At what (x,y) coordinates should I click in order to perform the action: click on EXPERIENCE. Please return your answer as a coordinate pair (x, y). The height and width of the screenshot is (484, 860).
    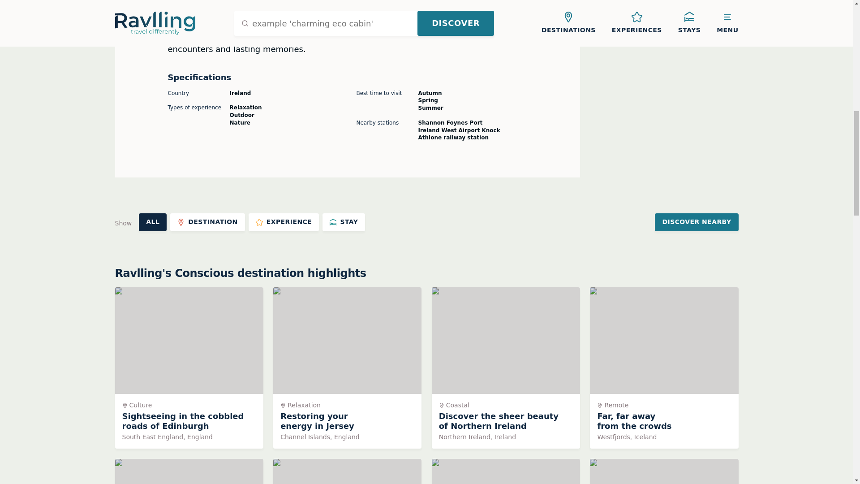
    Looking at the image, I should click on (284, 222).